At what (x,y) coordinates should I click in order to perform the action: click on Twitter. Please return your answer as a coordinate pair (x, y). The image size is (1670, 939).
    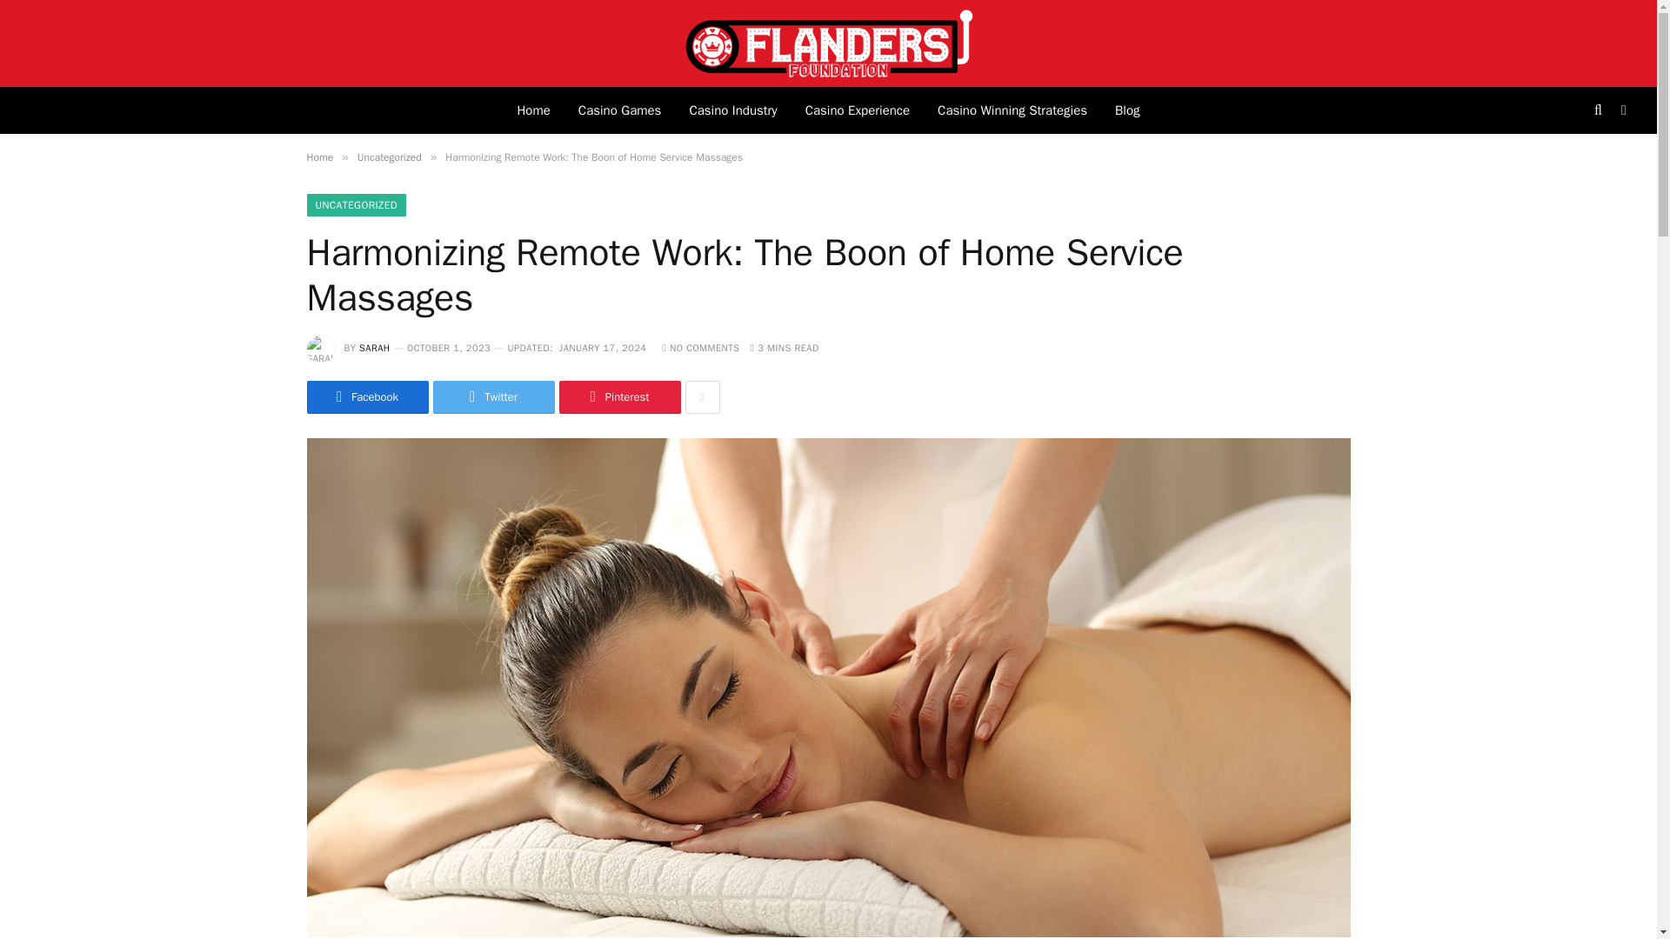
    Looking at the image, I should click on (493, 397).